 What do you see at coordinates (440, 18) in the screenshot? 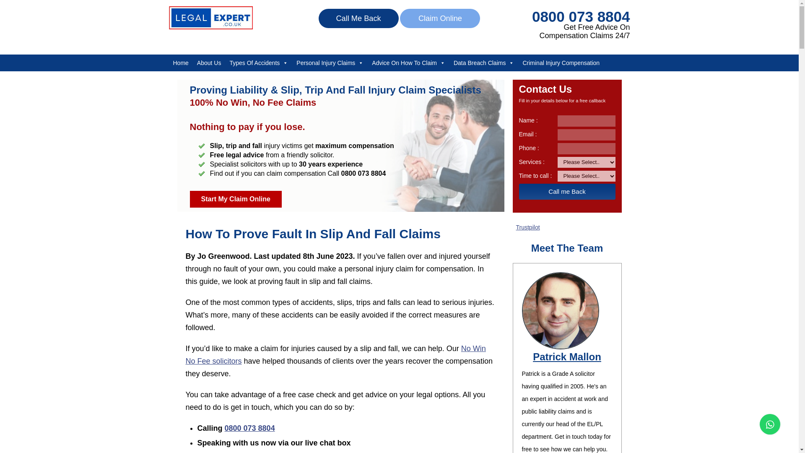
I see `Claim Online` at bounding box center [440, 18].